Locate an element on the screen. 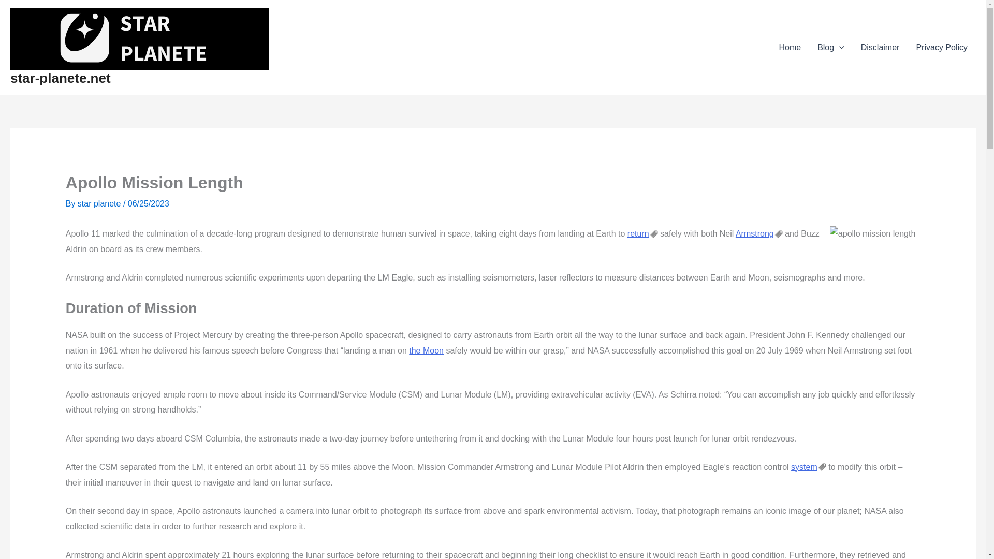 The height and width of the screenshot is (559, 994). View all posts by star planete is located at coordinates (100, 203).